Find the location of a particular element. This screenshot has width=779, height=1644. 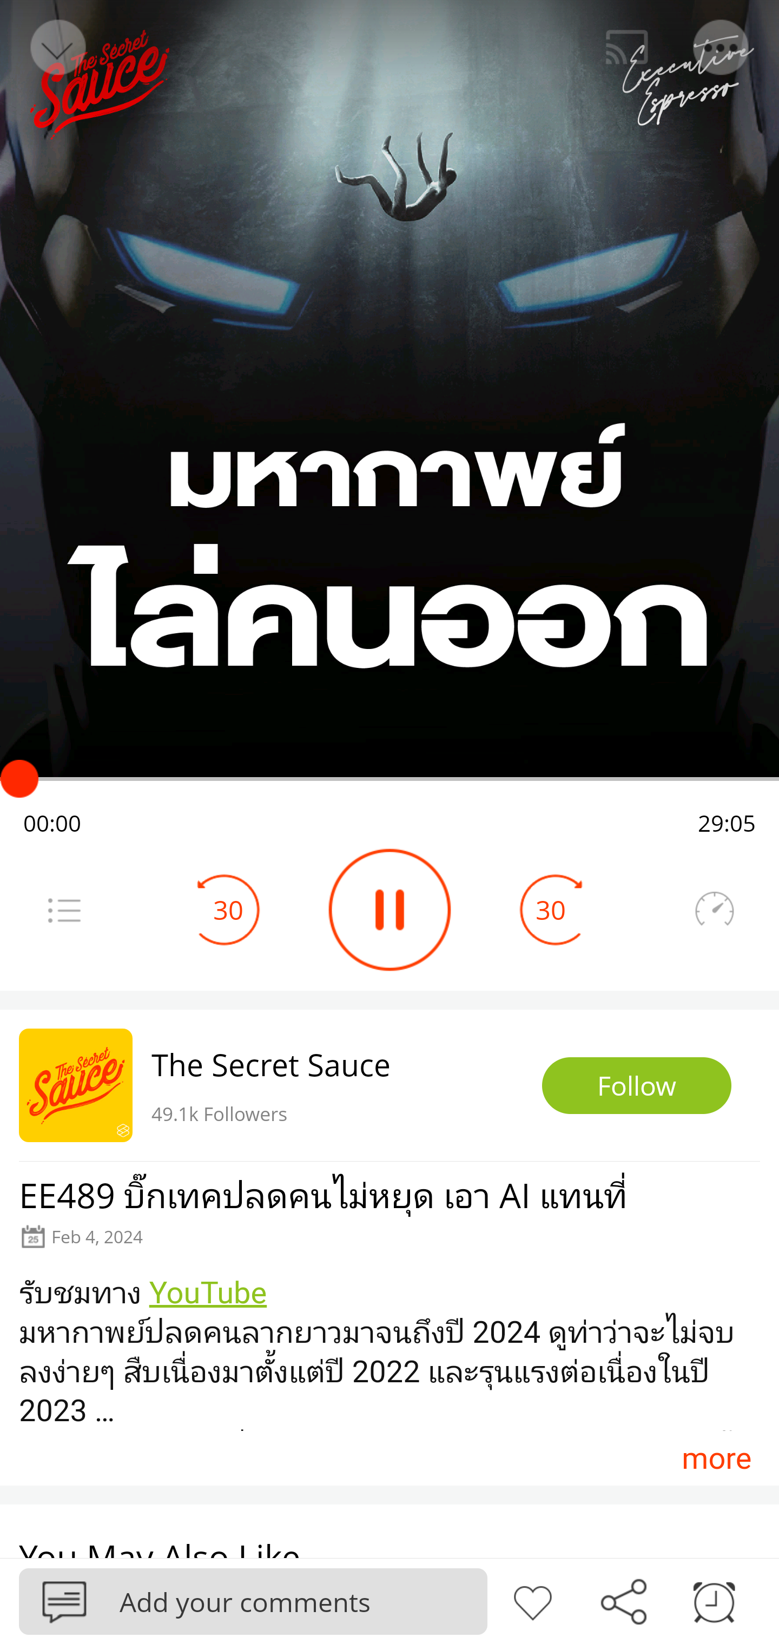

Sleep timer is located at coordinates (714, 1600).